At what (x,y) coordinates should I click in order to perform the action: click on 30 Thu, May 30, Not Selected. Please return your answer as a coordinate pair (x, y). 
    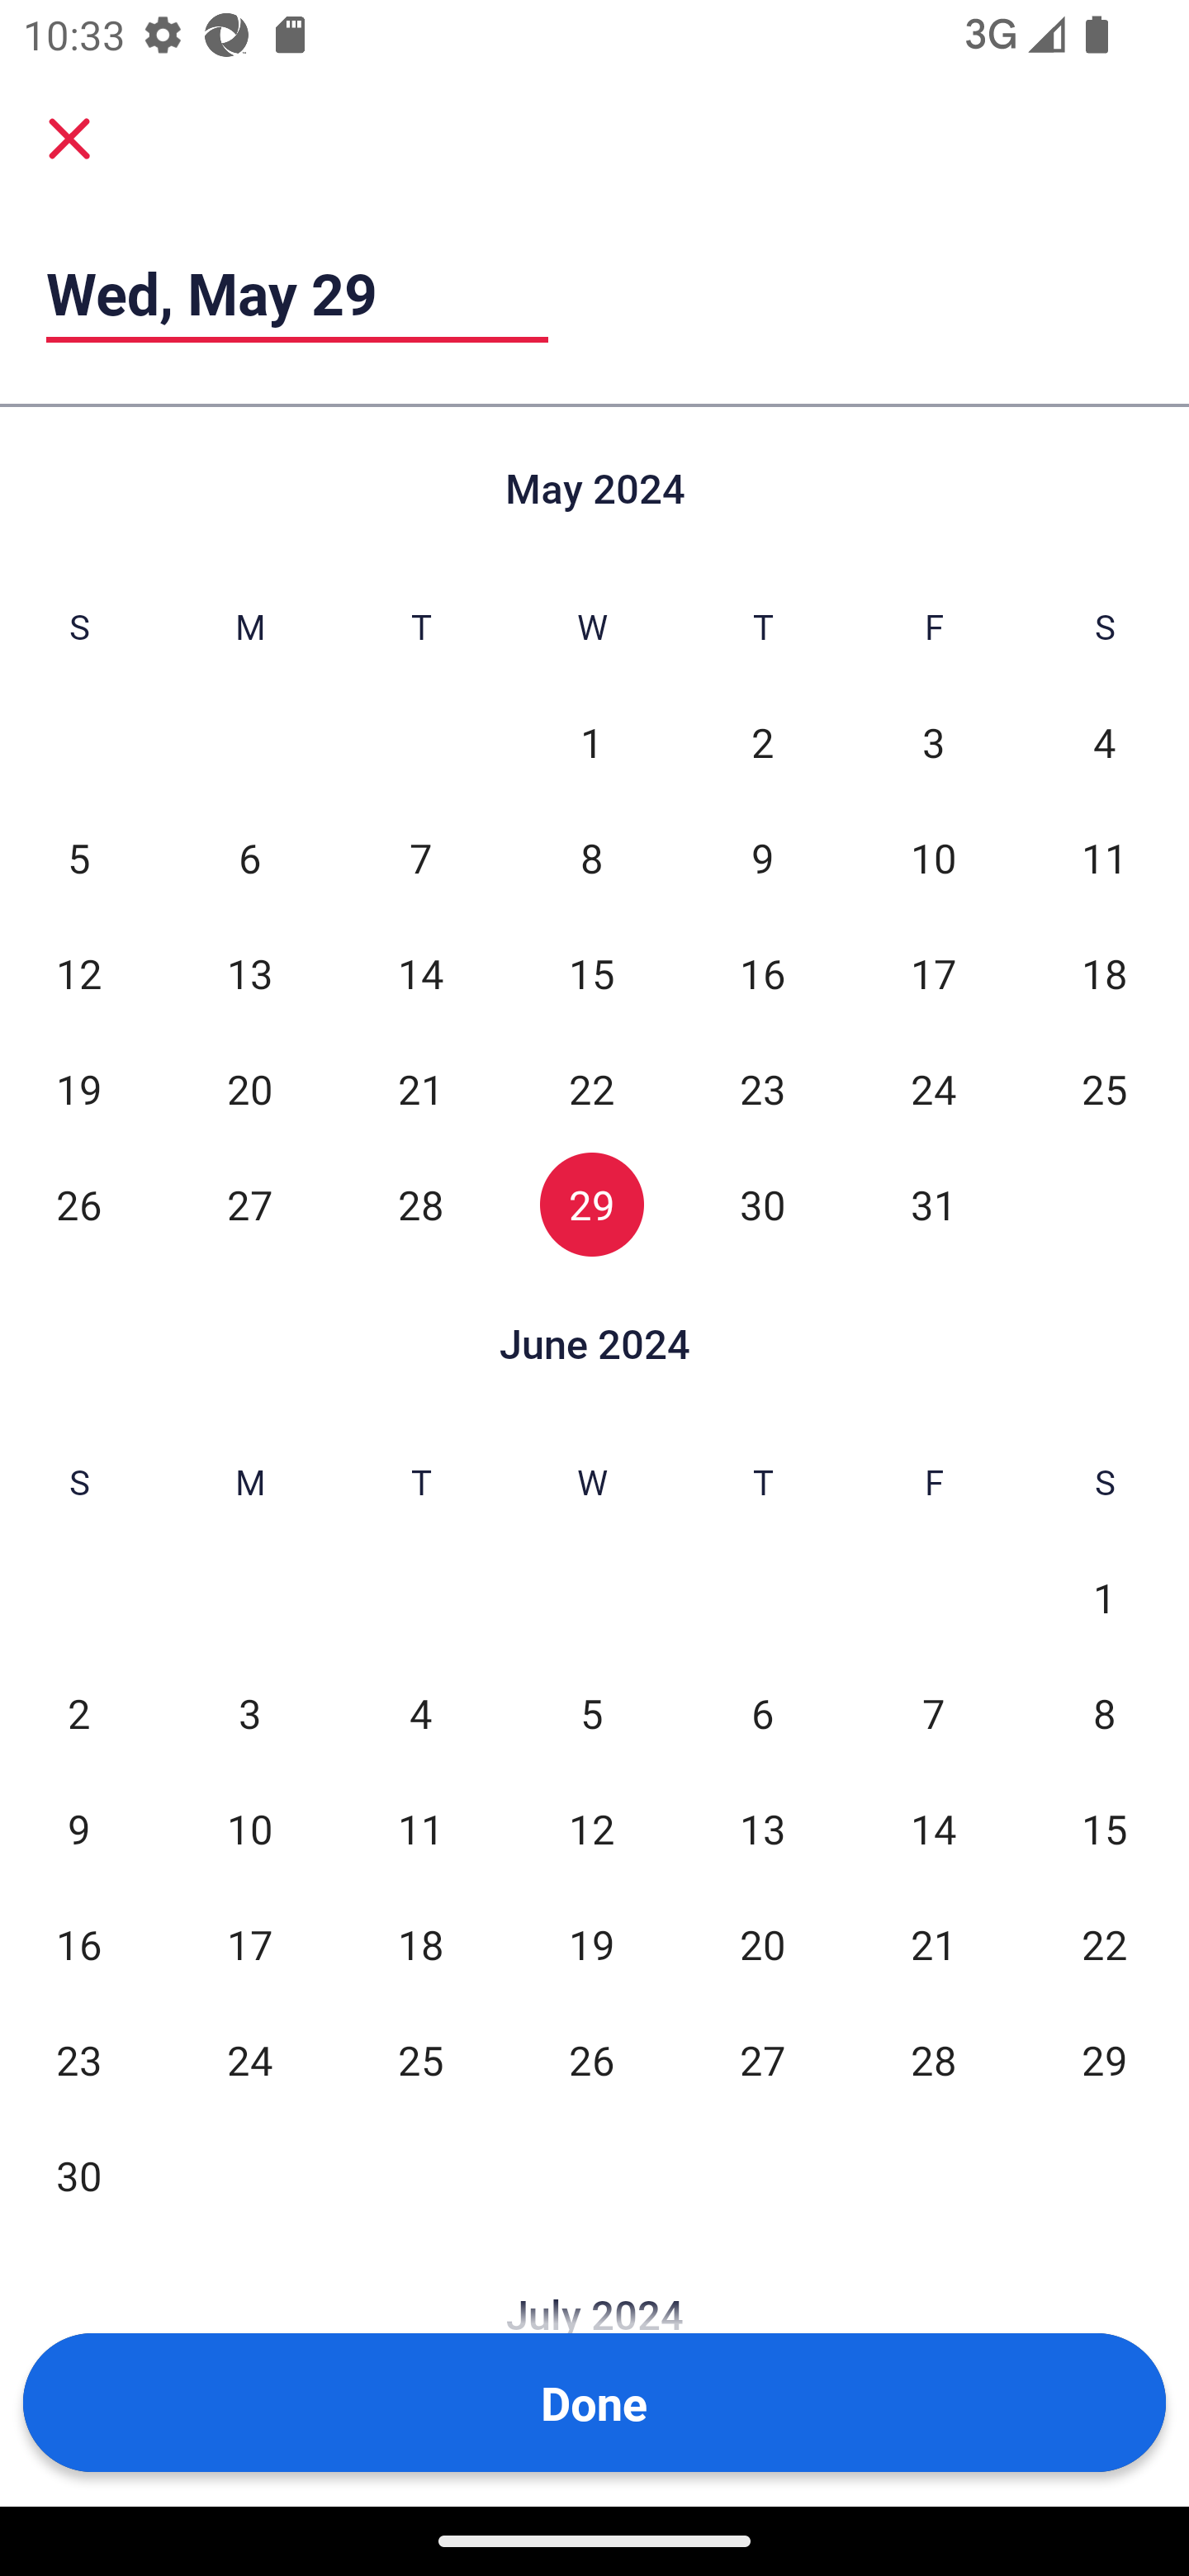
    Looking at the image, I should click on (762, 1204).